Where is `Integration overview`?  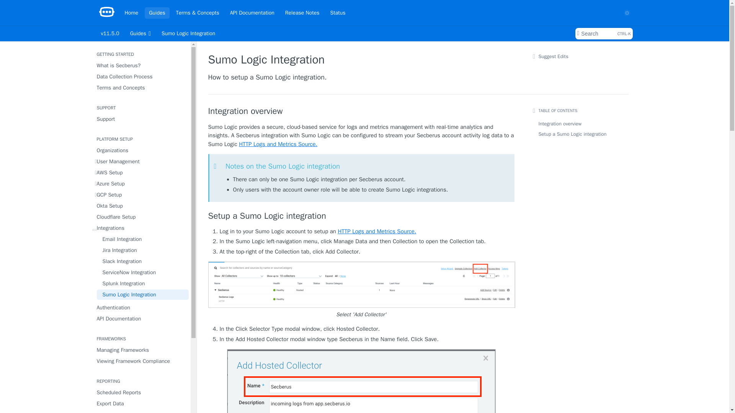
Integration overview is located at coordinates (252, 12).